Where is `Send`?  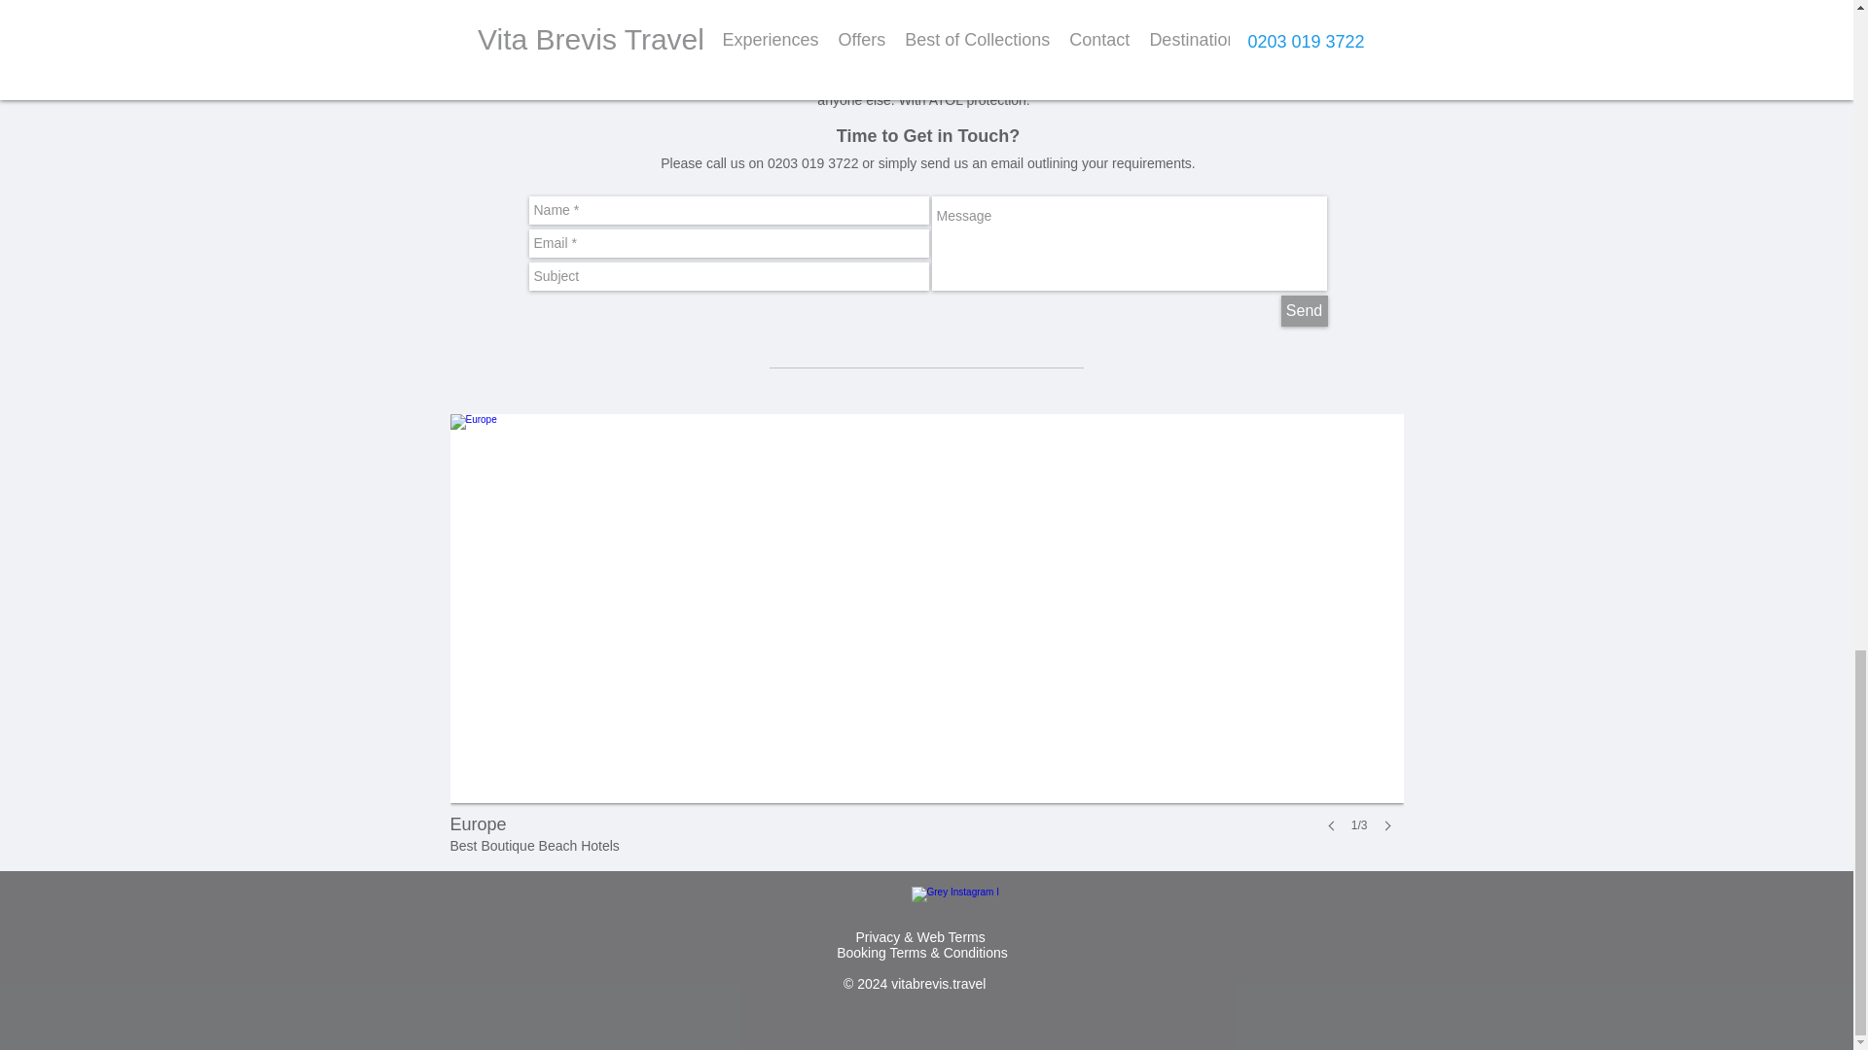 Send is located at coordinates (1303, 310).